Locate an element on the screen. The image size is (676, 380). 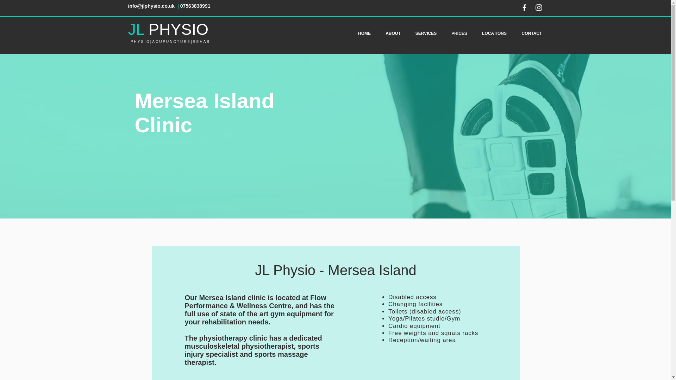
HOME is located at coordinates (365, 33).